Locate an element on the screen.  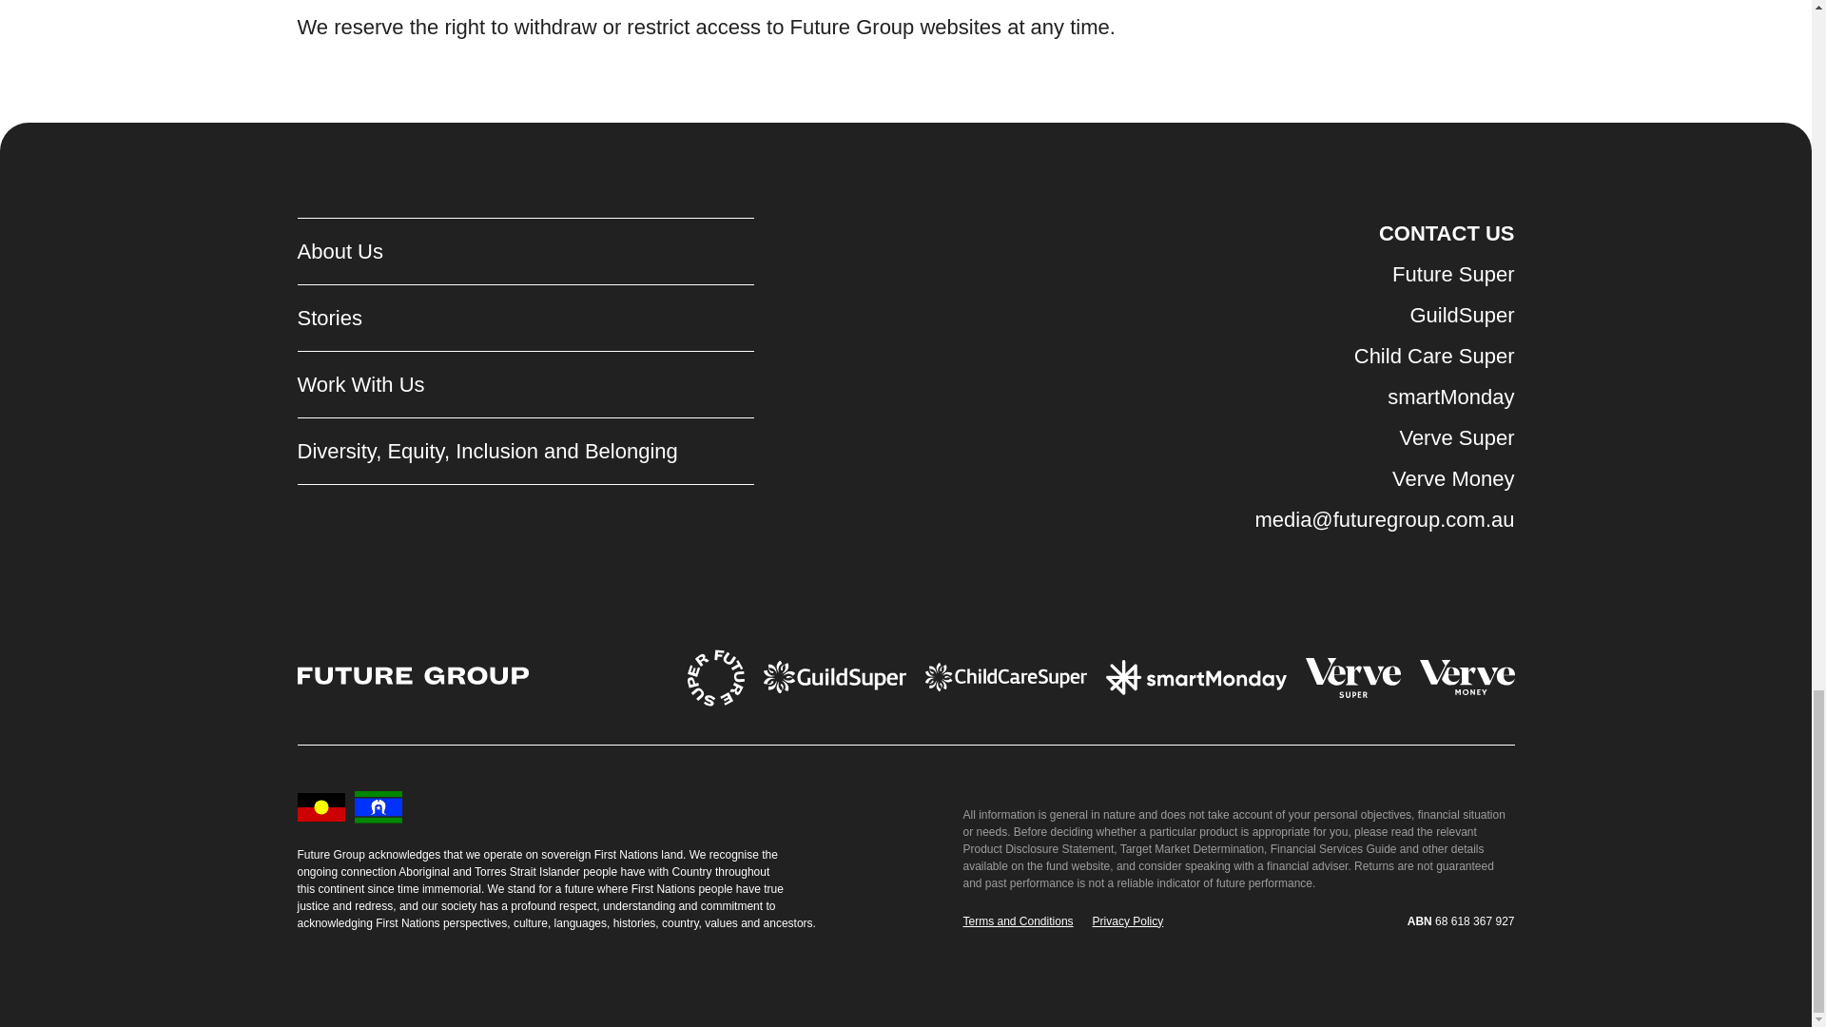
Verve Money is located at coordinates (1384, 478).